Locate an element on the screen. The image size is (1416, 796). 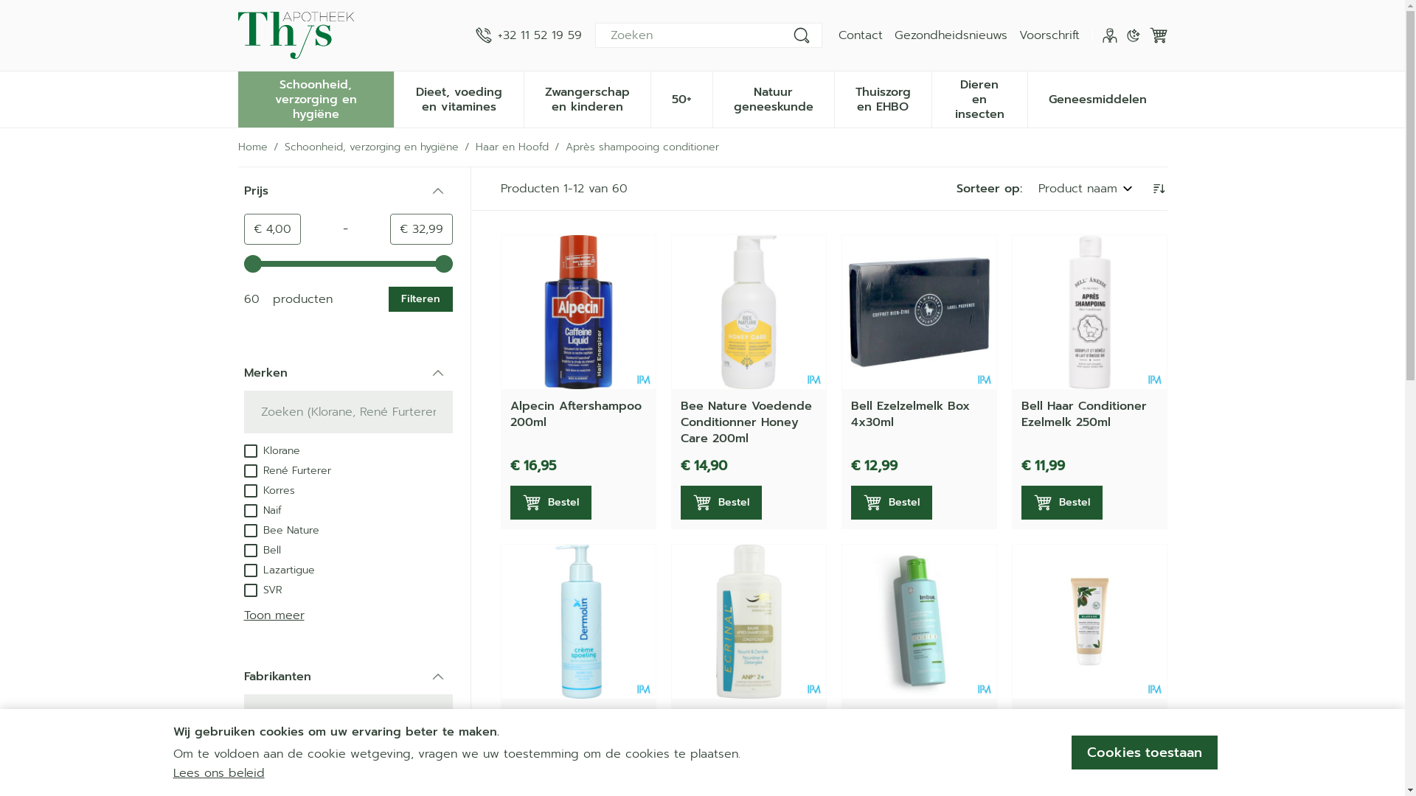
50+ is located at coordinates (681, 98).